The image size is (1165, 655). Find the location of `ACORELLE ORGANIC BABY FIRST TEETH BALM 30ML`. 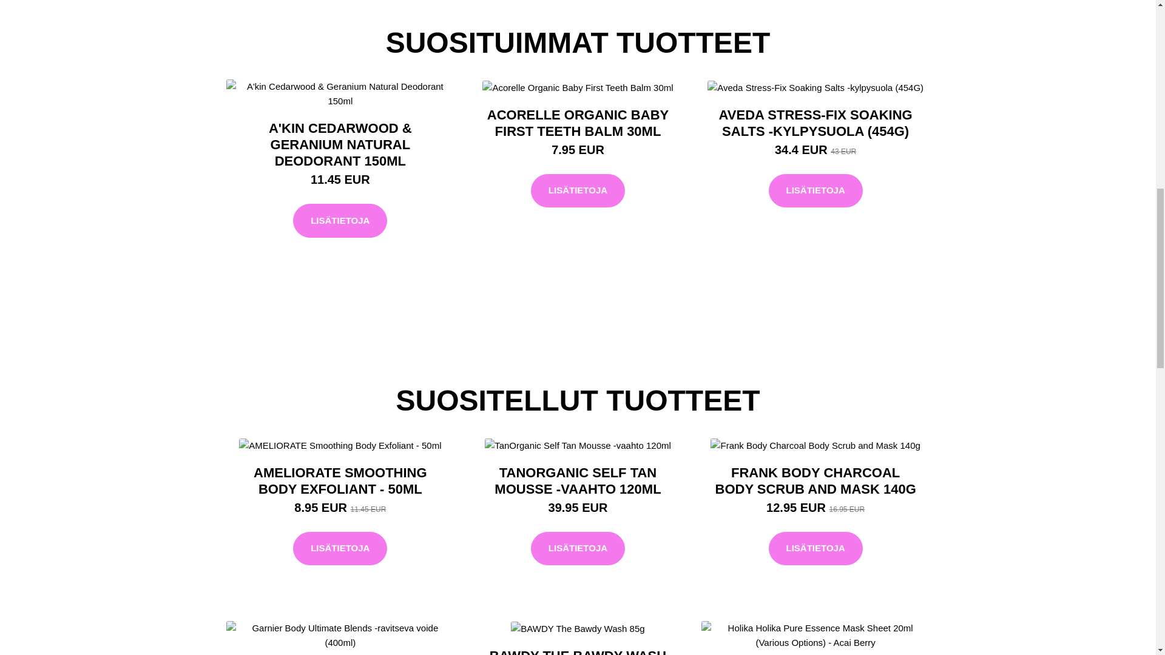

ACORELLE ORGANIC BABY FIRST TEETH BALM 30ML is located at coordinates (578, 123).